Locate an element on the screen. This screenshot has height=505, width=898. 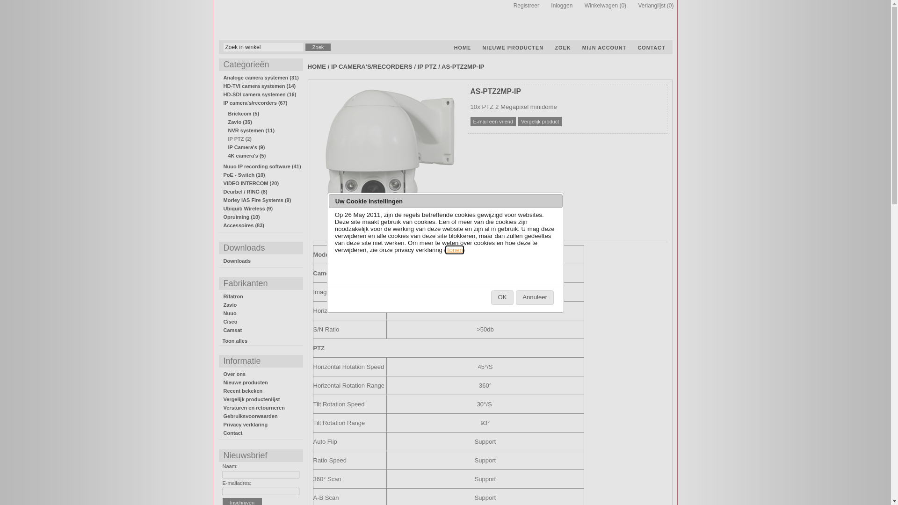
HD-TVI camera systemen (14) is located at coordinates (260, 86).